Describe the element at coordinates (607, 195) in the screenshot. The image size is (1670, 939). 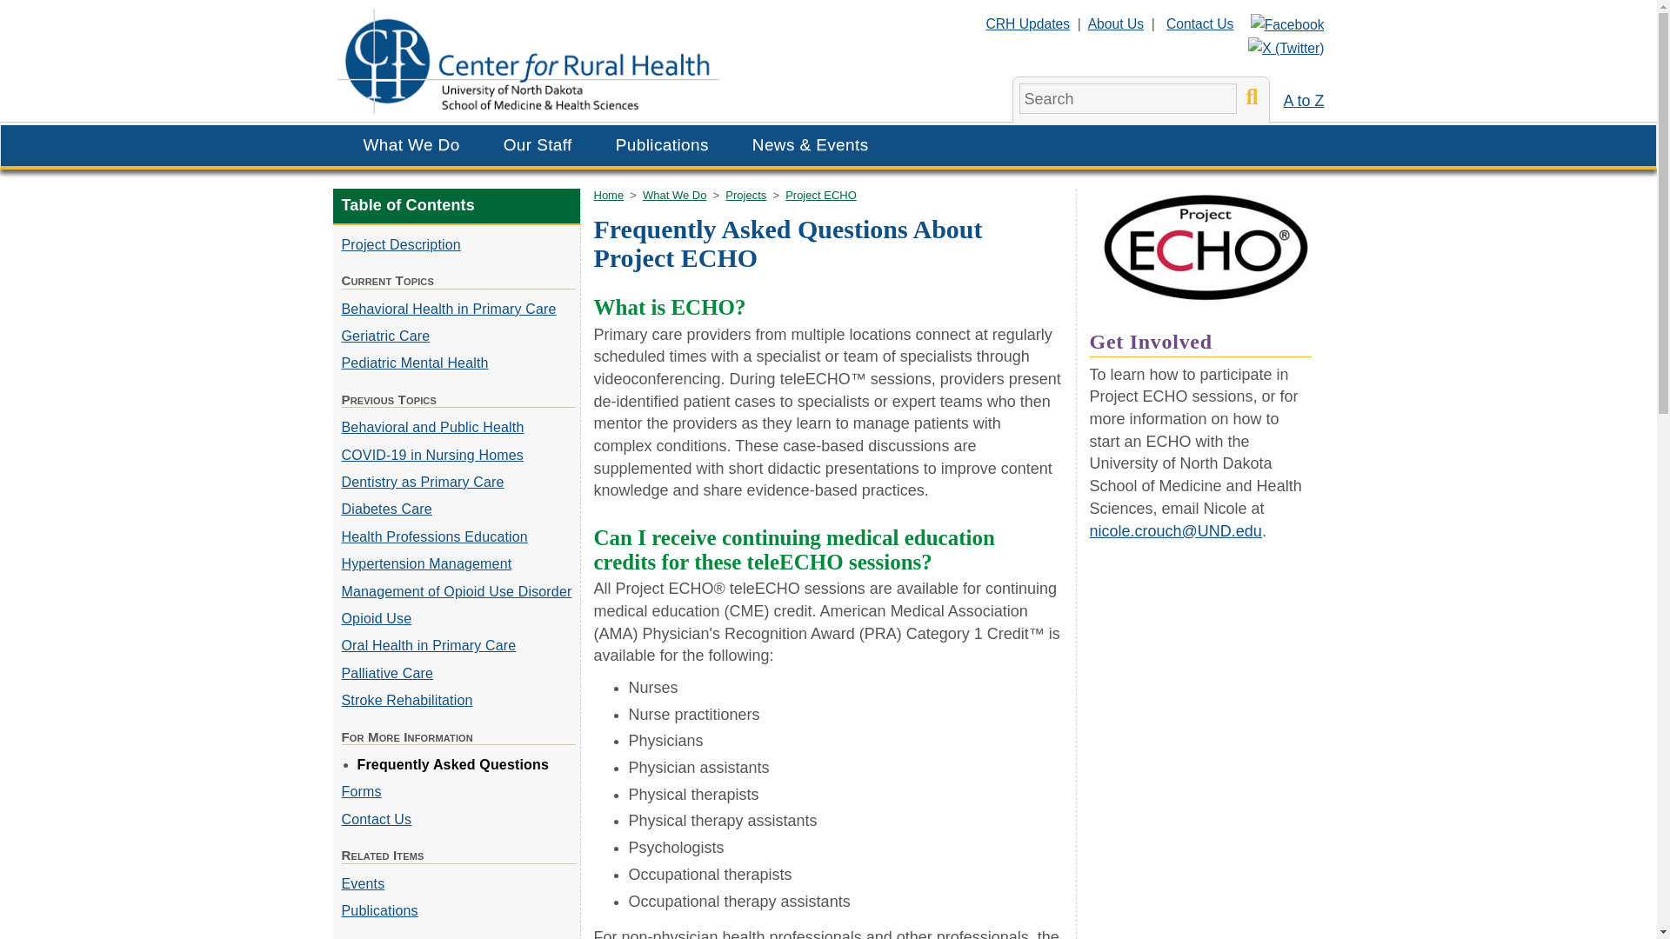
I see `Home` at that location.